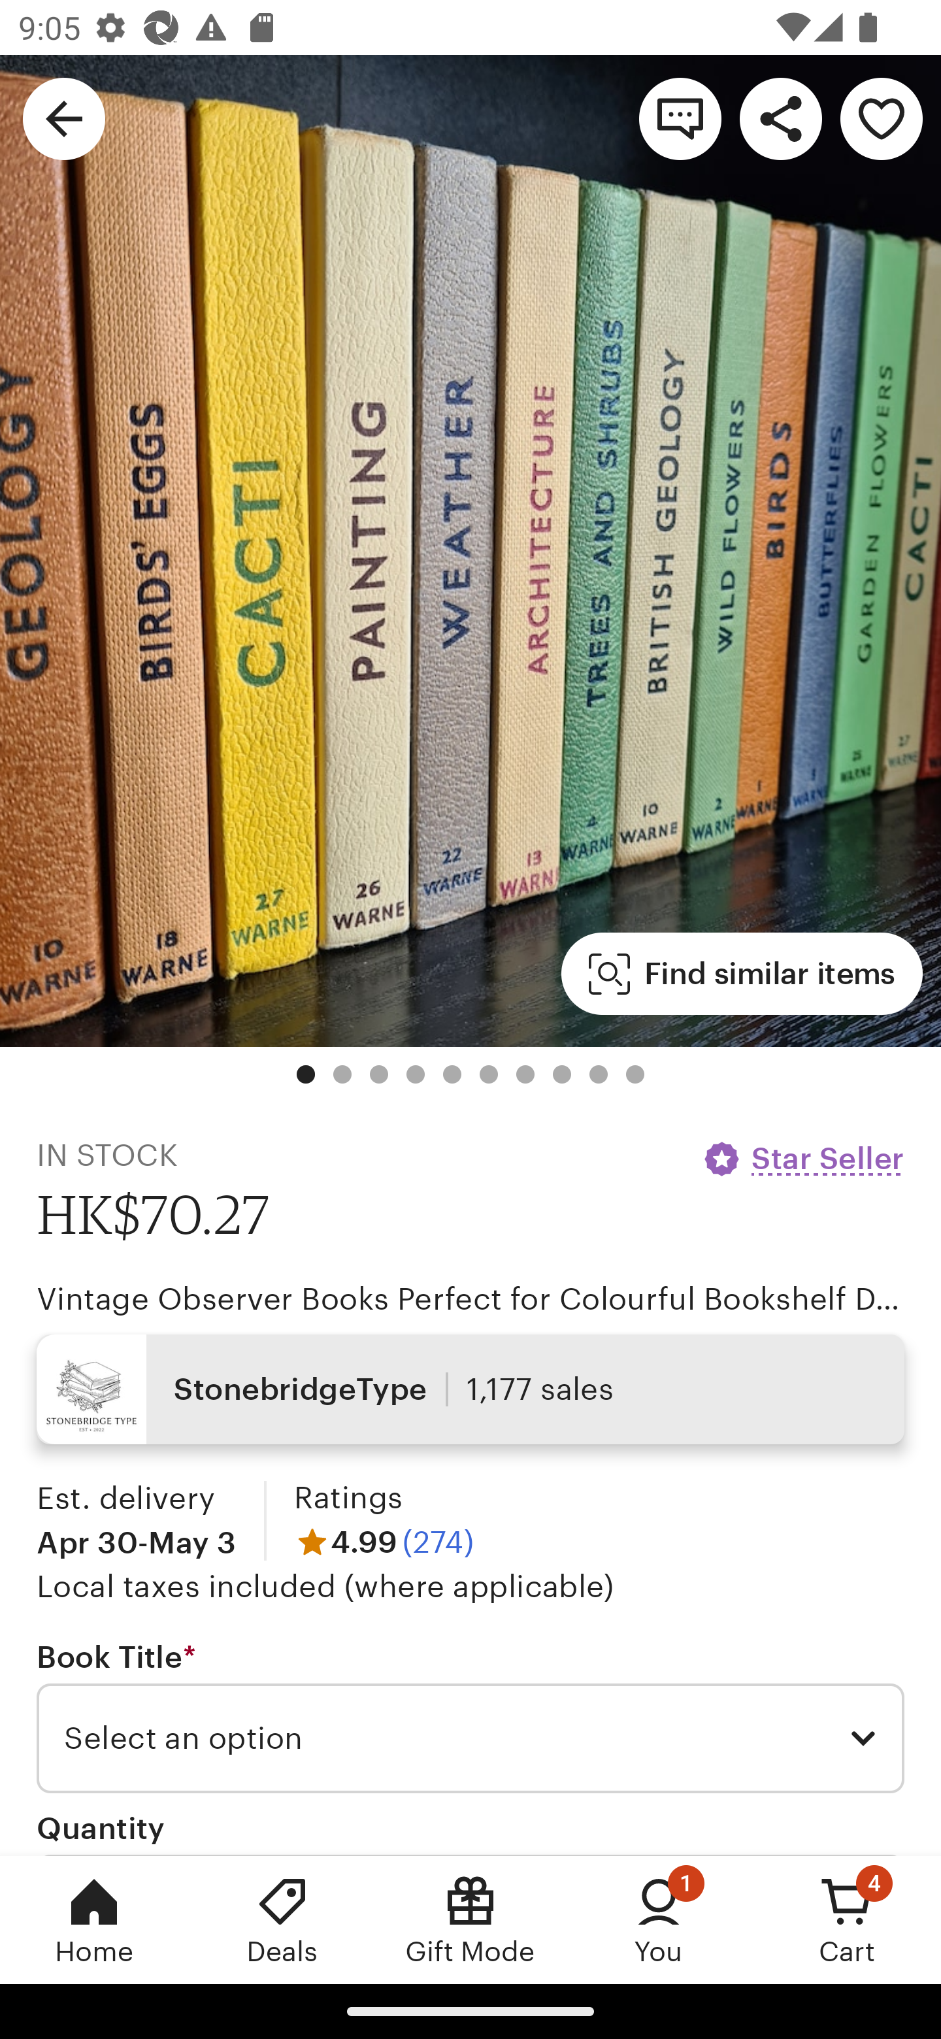  What do you see at coordinates (101, 1827) in the screenshot?
I see `Quantity` at bounding box center [101, 1827].